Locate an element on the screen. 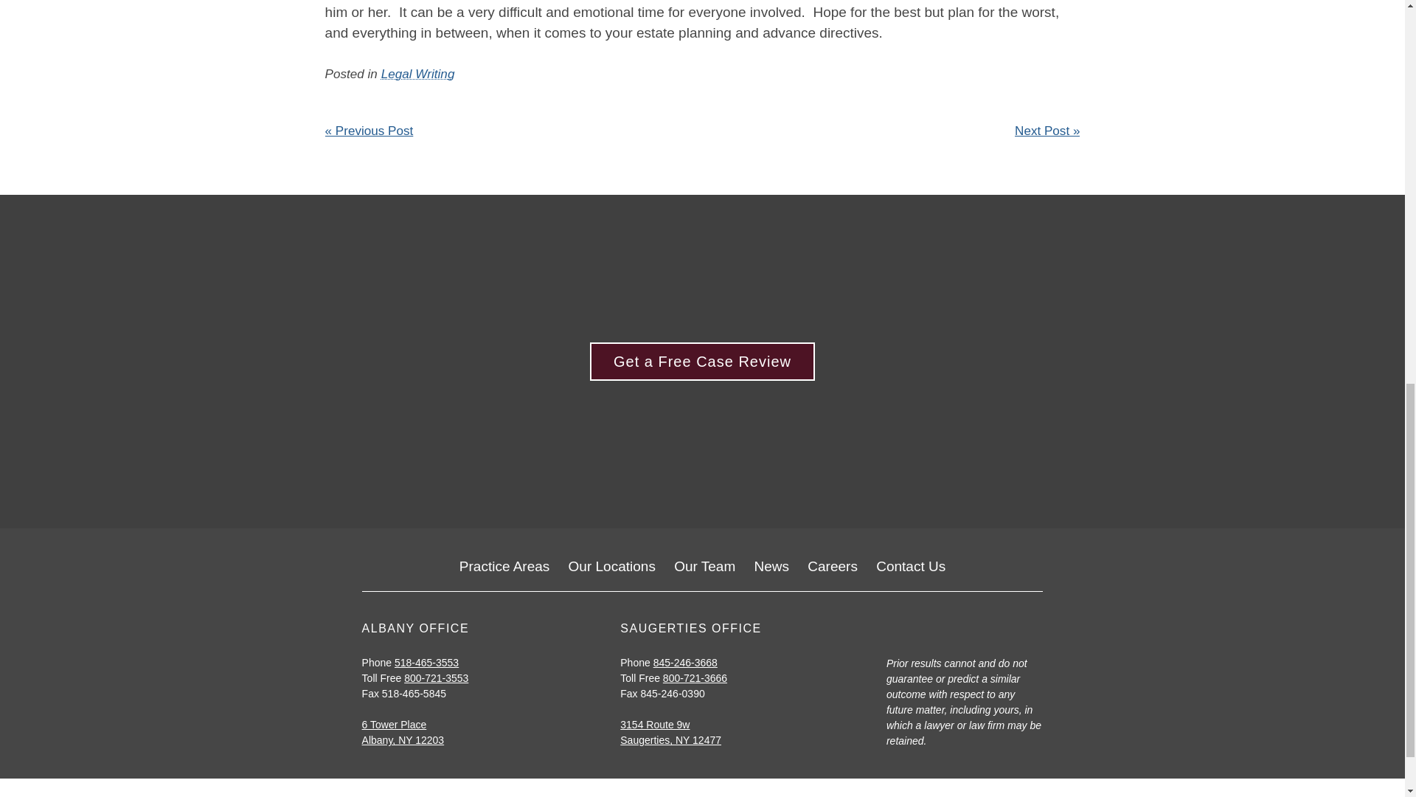 The image size is (1416, 797). Careers is located at coordinates (832, 567).